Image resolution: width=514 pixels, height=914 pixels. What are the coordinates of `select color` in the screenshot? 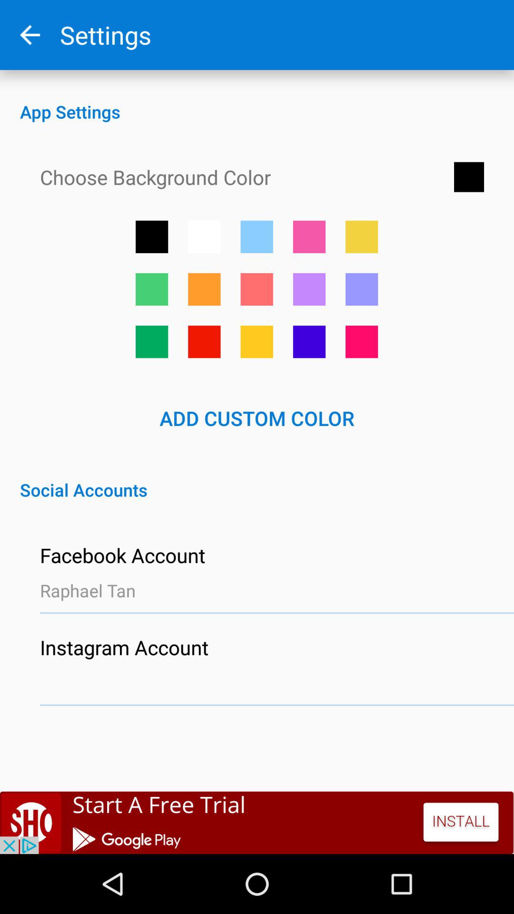 It's located at (362, 289).